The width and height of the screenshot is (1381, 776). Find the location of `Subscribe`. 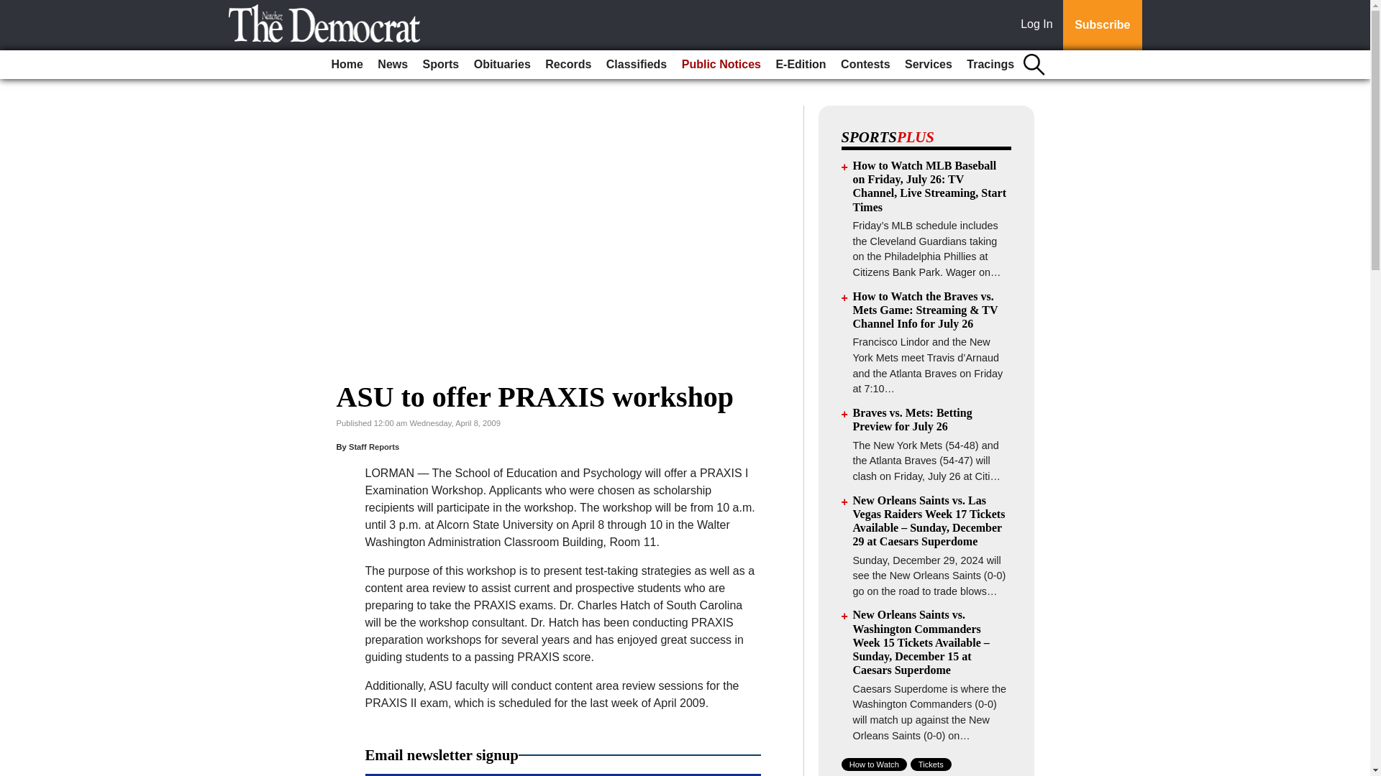

Subscribe is located at coordinates (1102, 25).